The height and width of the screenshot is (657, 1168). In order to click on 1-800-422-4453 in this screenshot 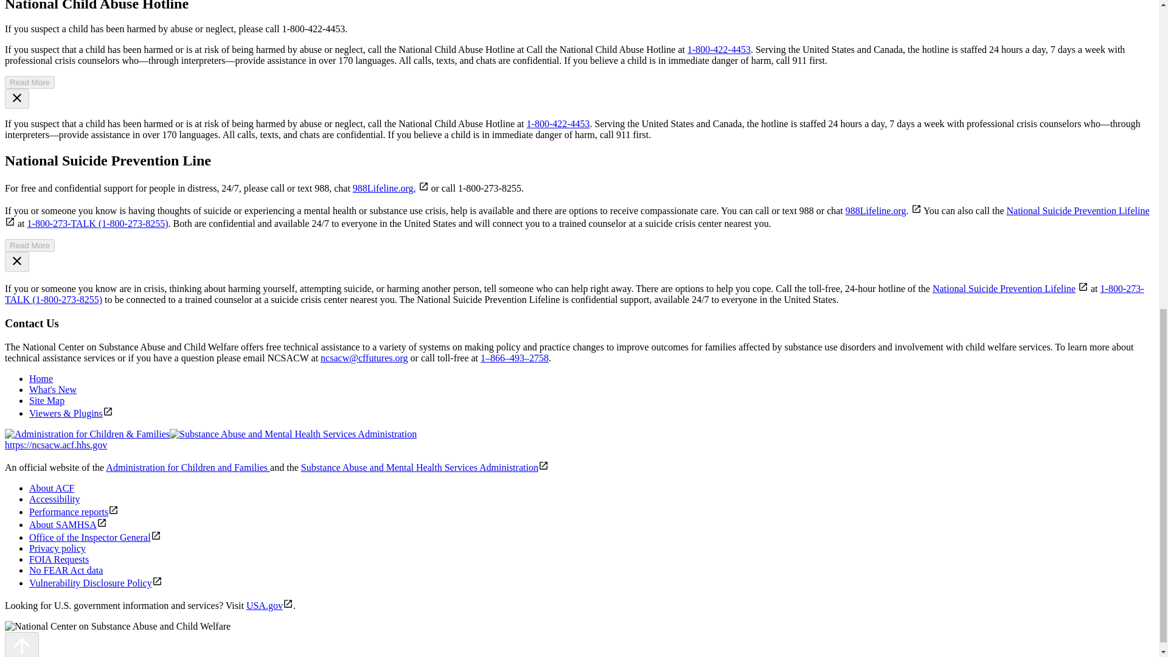, I will do `click(719, 49)`.